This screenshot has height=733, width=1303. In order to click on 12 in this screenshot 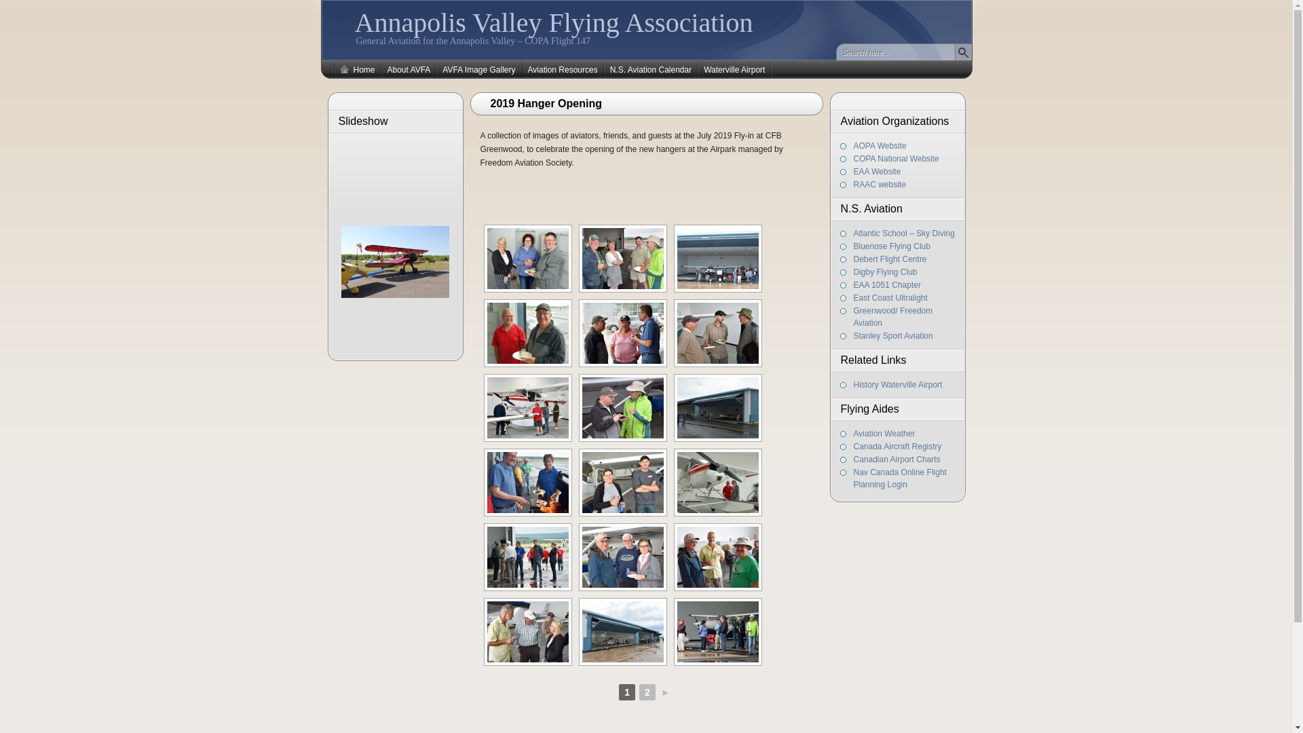, I will do `click(718, 259)`.